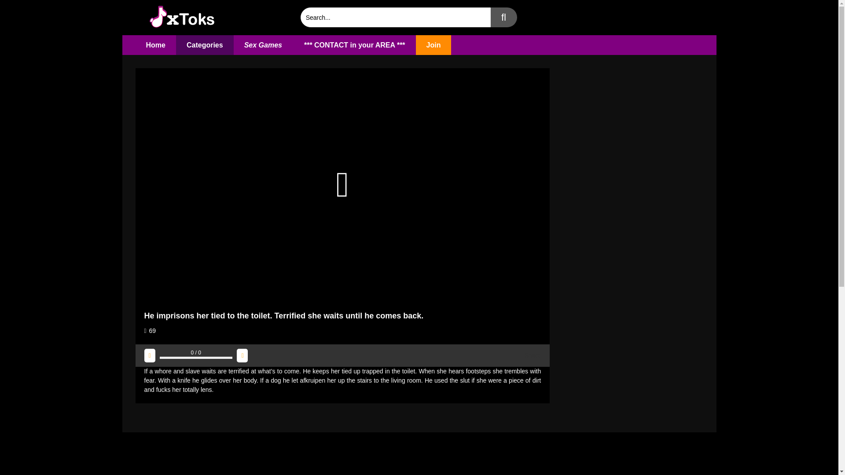  What do you see at coordinates (263, 45) in the screenshot?
I see `Sex Games` at bounding box center [263, 45].